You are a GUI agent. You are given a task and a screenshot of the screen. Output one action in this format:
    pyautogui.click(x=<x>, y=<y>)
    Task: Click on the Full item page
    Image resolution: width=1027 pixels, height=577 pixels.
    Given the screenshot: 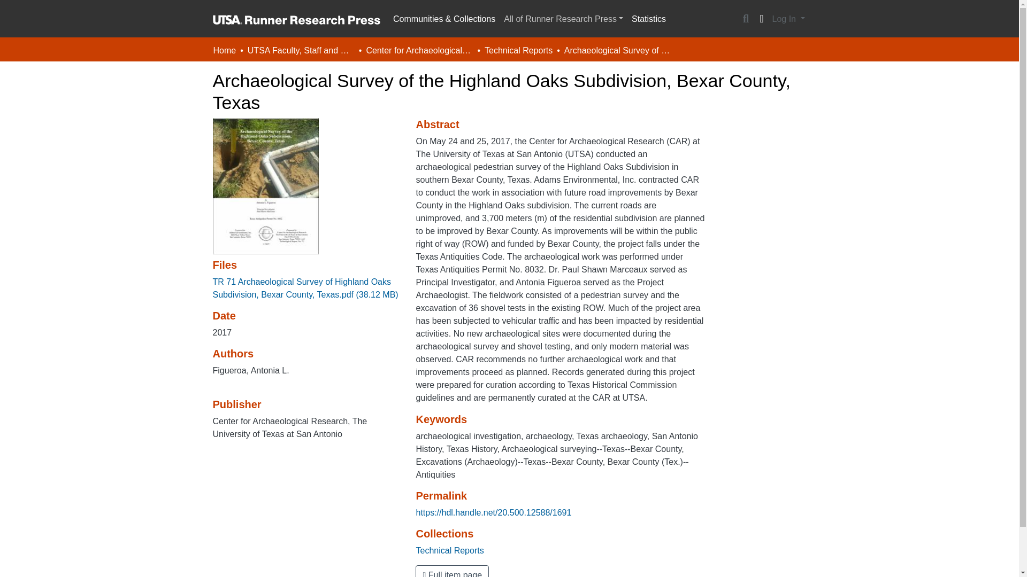 What is the action you would take?
    pyautogui.click(x=452, y=571)
    